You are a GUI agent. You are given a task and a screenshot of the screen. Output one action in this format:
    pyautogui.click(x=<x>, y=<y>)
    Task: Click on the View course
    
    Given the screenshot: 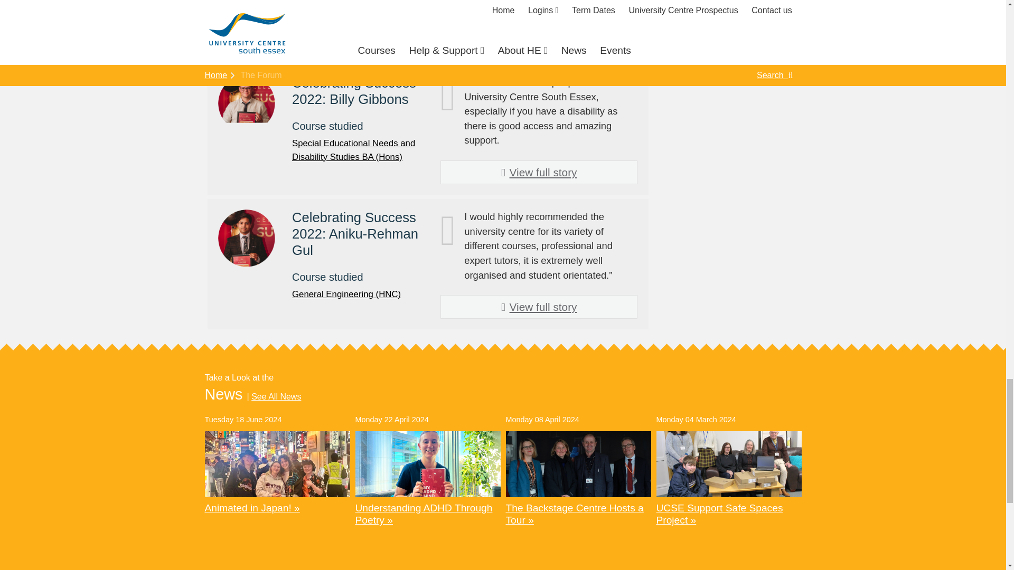 What is the action you would take?
    pyautogui.click(x=353, y=150)
    